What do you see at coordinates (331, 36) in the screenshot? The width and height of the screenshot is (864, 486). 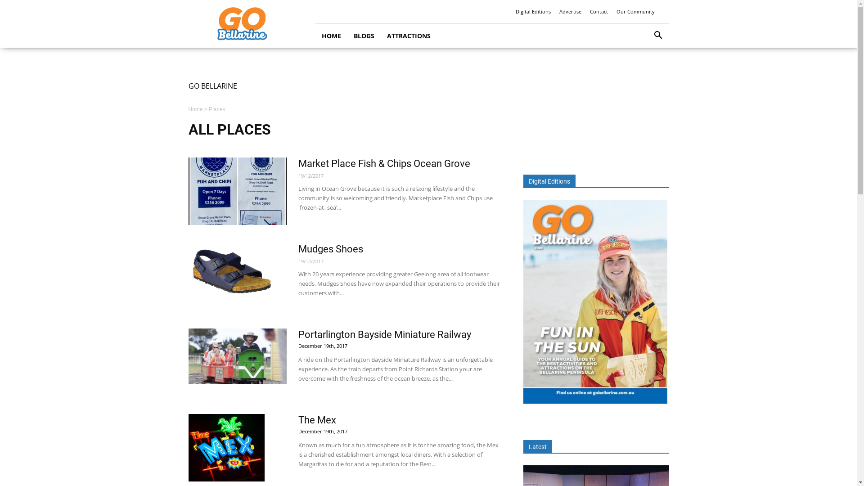 I see `HOME` at bounding box center [331, 36].